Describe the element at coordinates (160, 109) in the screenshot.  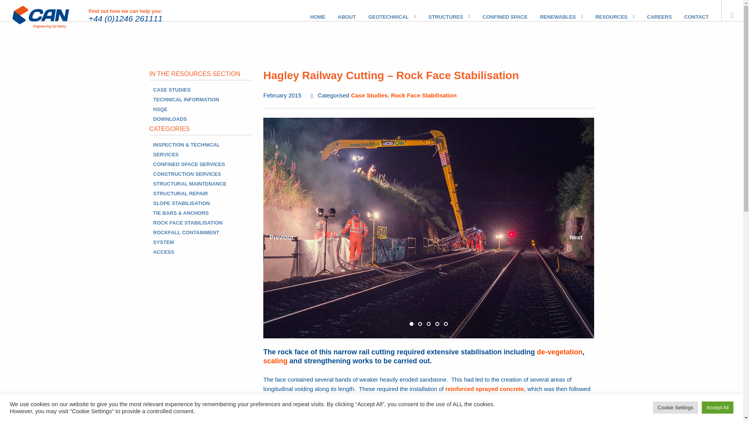
I see `HSQE` at that location.